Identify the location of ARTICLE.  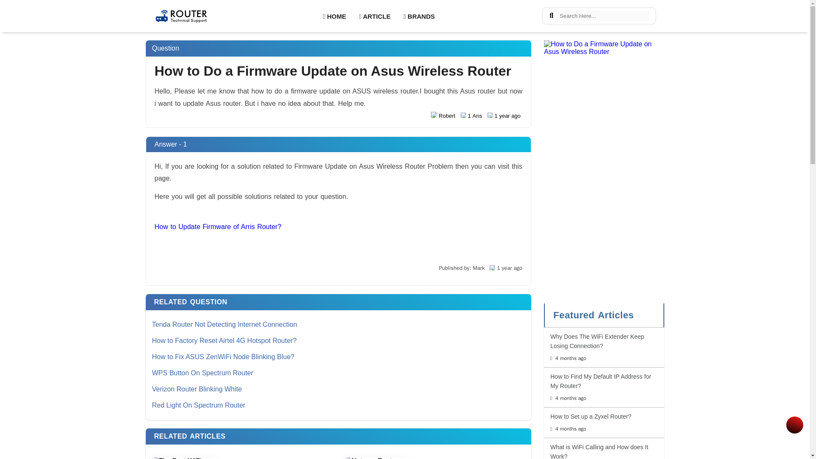
(375, 15).